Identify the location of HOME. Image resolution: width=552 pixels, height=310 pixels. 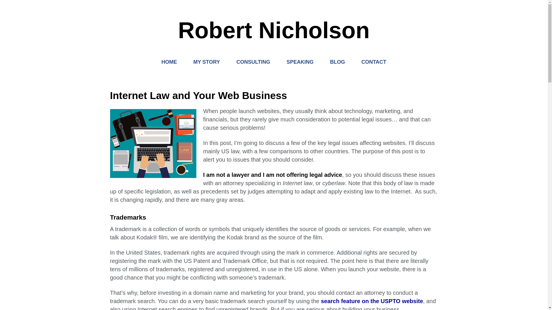
(169, 62).